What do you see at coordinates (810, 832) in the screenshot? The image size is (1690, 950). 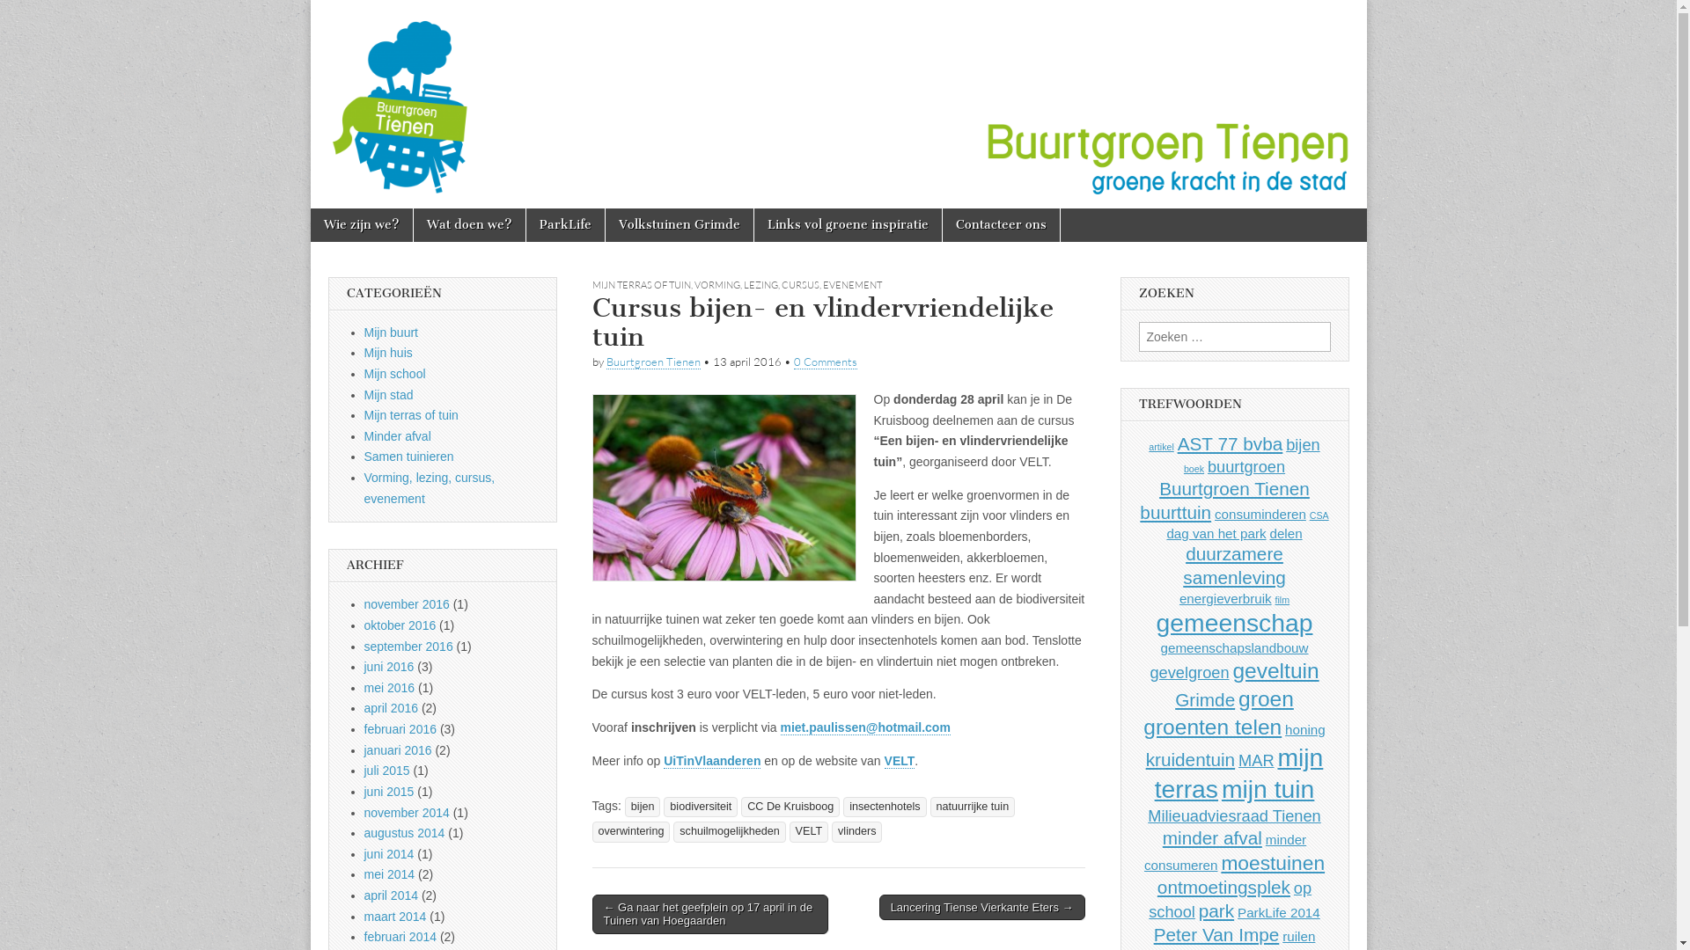 I see `VELT` at bounding box center [810, 832].